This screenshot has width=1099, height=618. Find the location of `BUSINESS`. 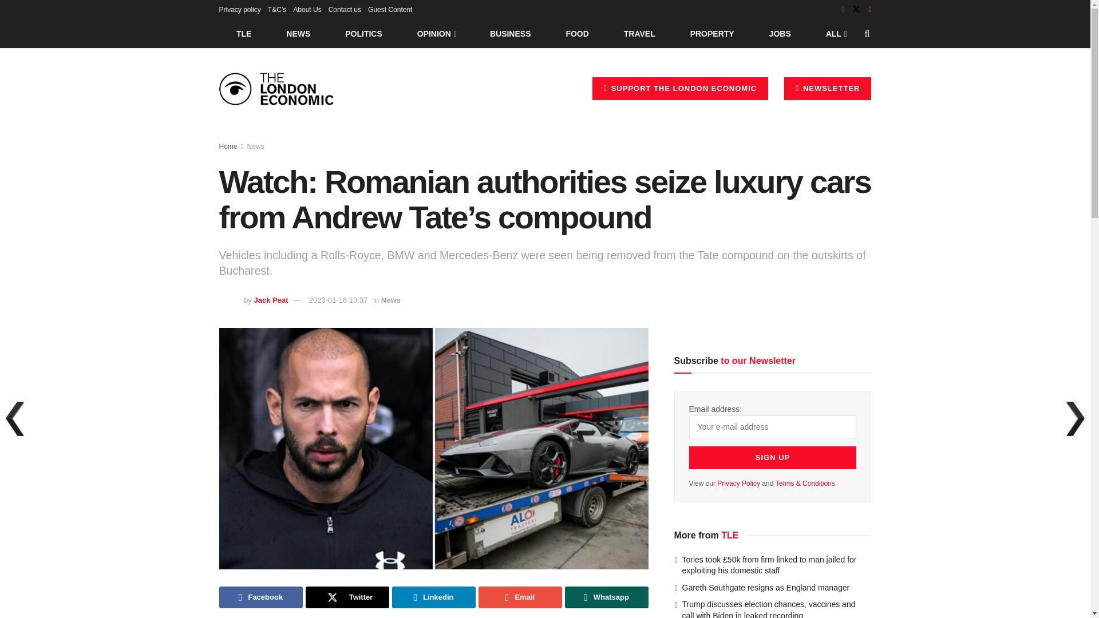

BUSINESS is located at coordinates (511, 33).